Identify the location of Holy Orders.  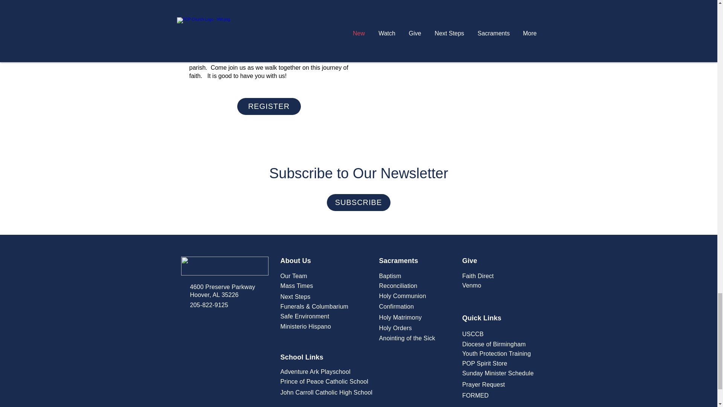
(395, 328).